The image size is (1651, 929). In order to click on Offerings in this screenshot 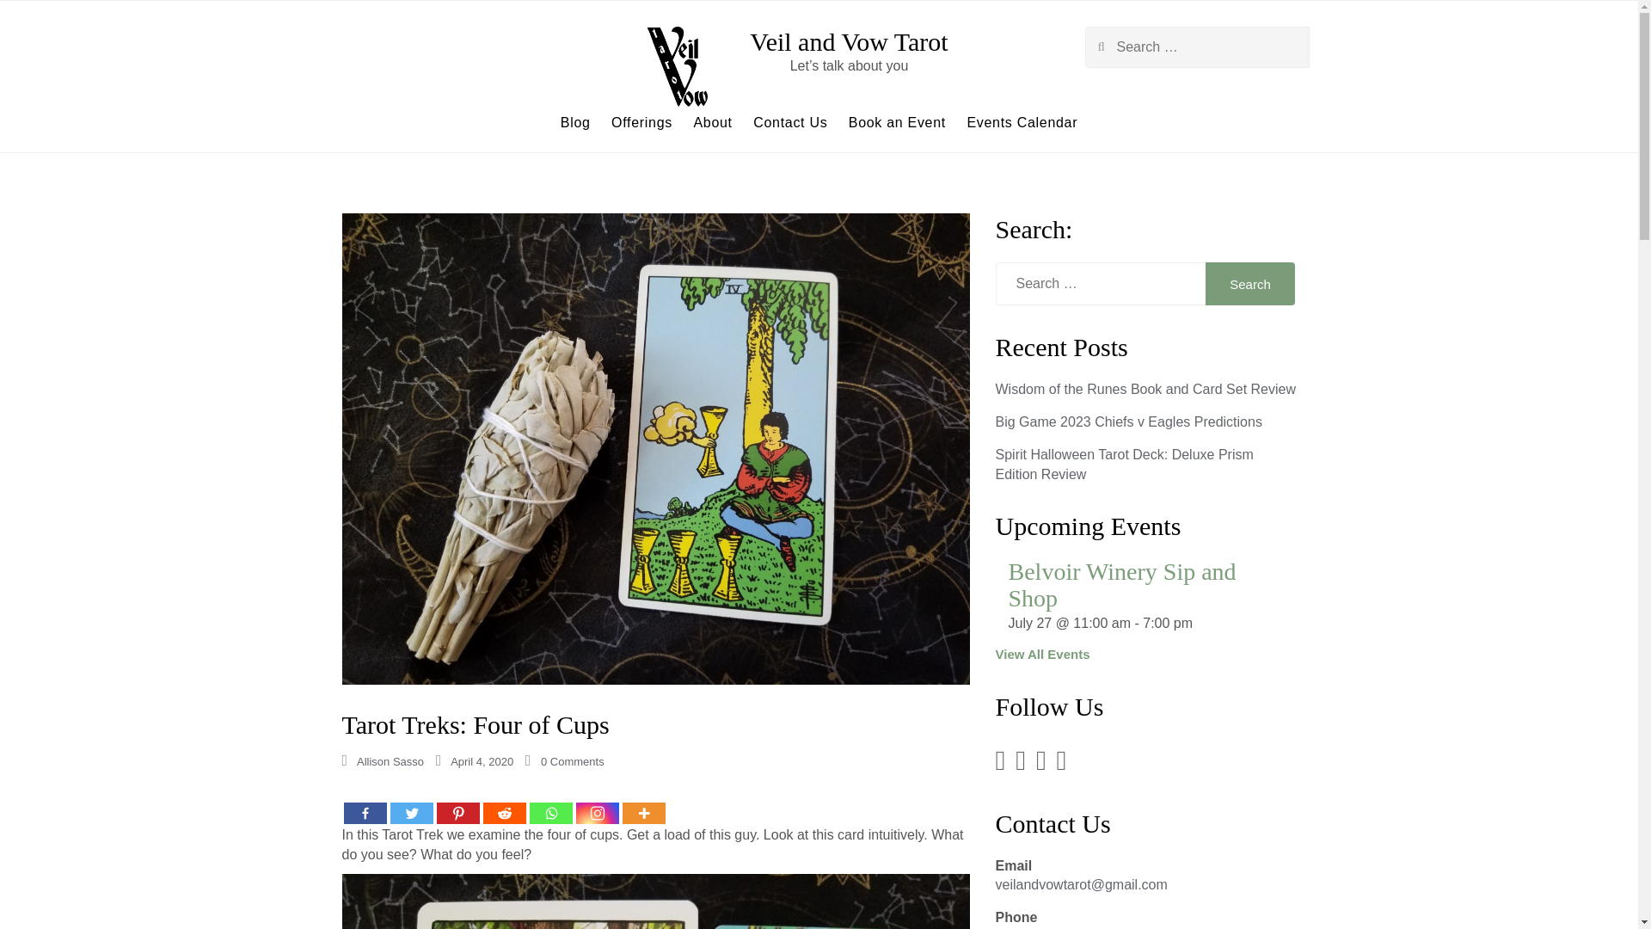, I will do `click(641, 123)`.